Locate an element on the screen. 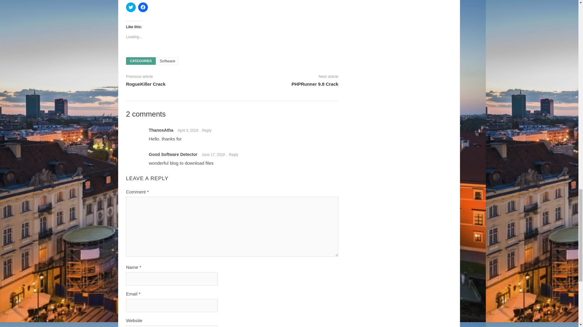 The height and width of the screenshot is (327, 583). June 17, 2019 is located at coordinates (215, 155).